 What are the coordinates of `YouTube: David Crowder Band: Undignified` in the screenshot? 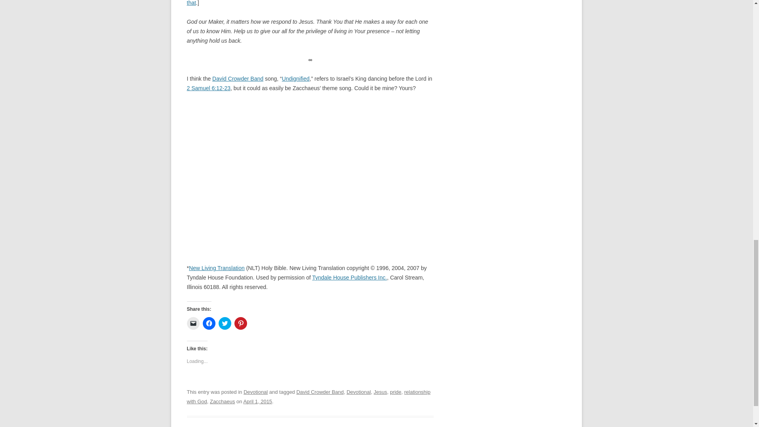 It's located at (296, 79).